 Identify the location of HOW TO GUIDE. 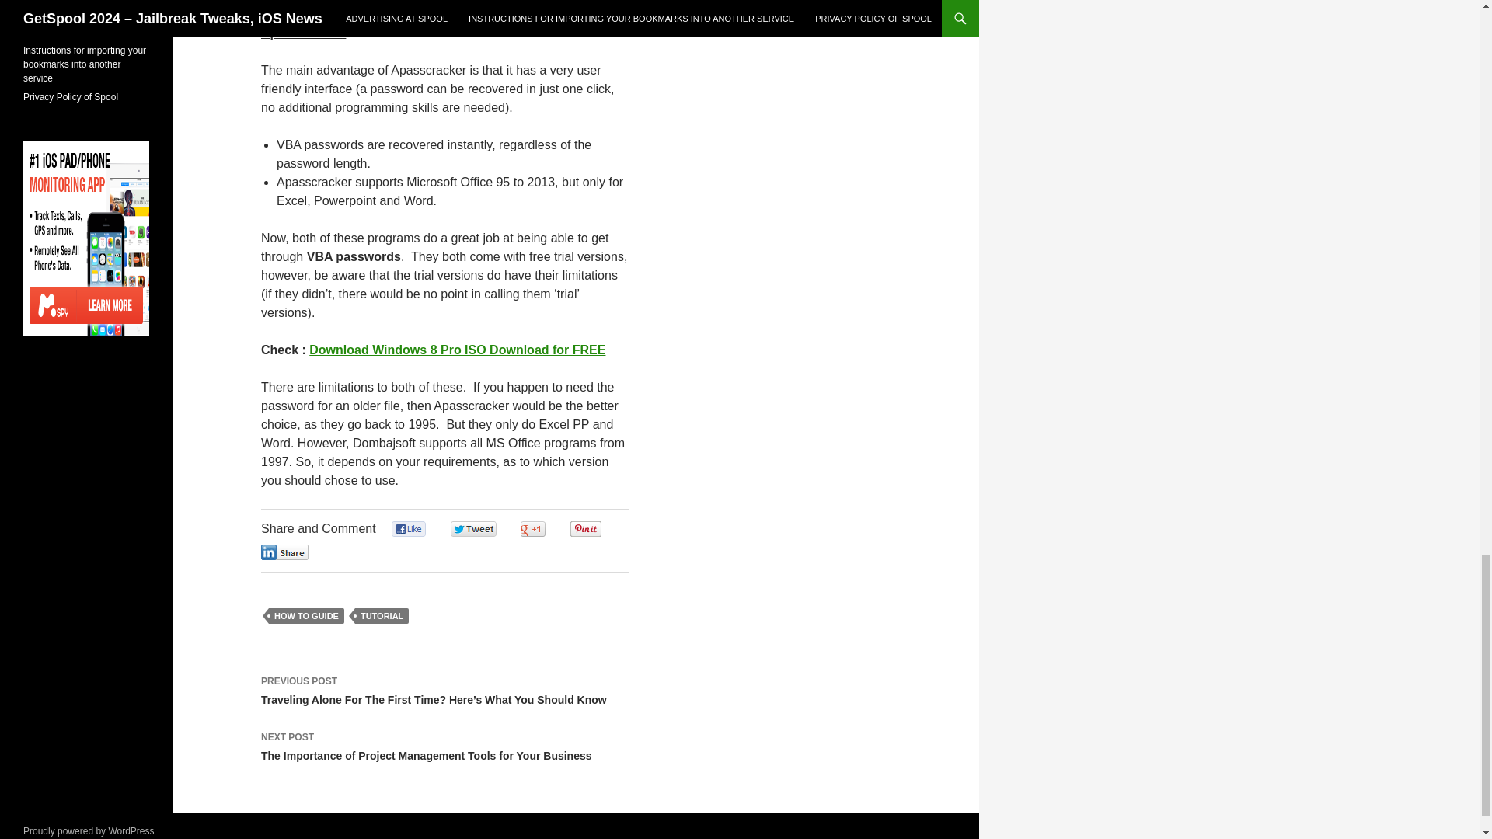
(306, 616).